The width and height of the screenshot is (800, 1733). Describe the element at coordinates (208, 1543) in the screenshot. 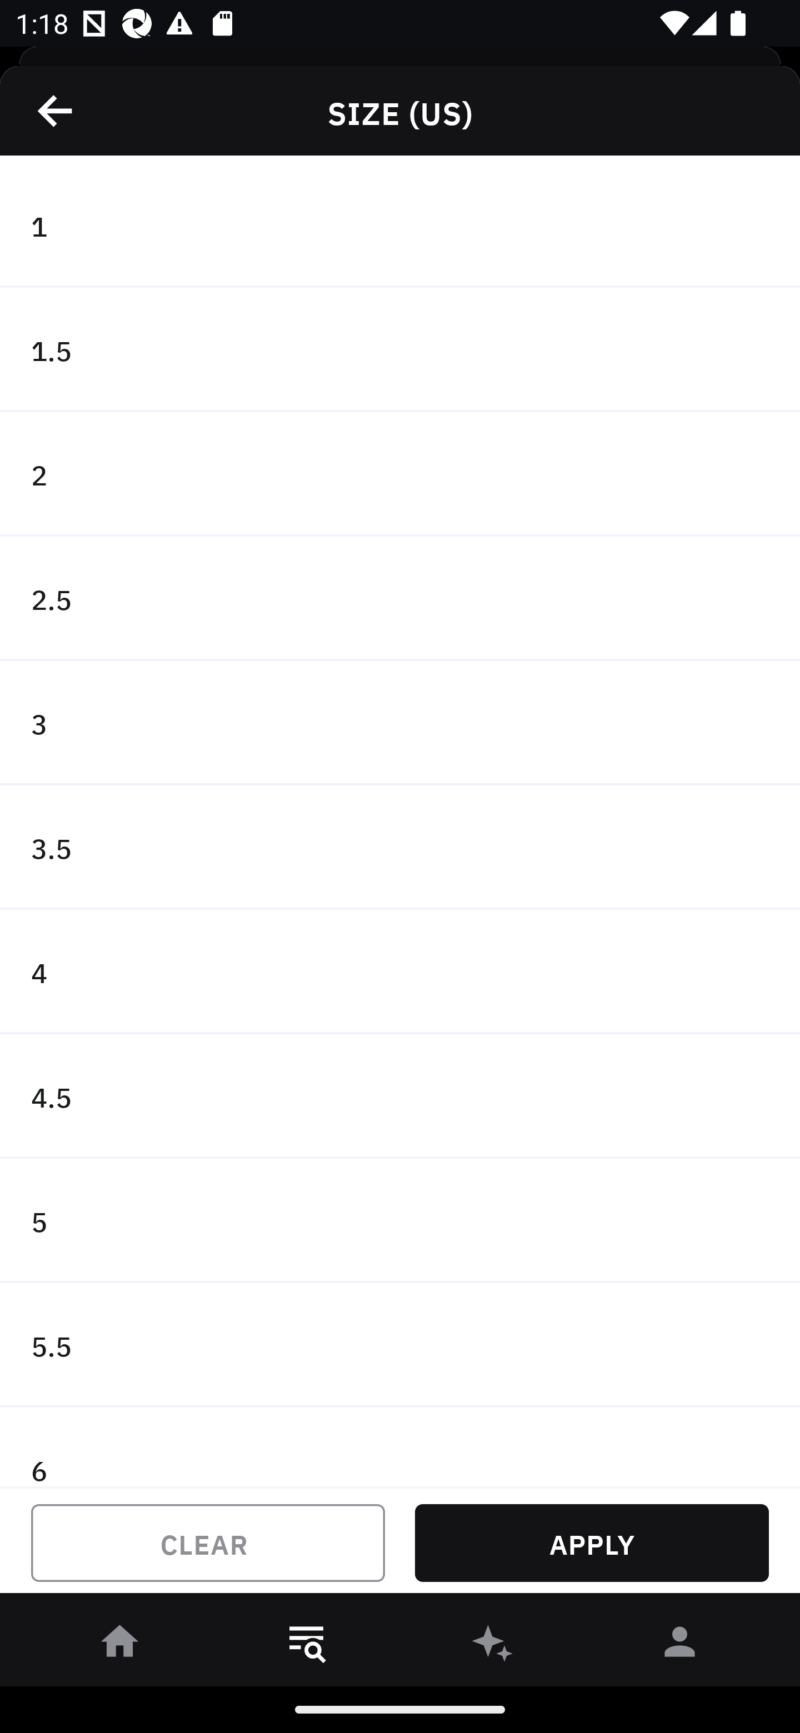

I see `CLEAR ` at that location.